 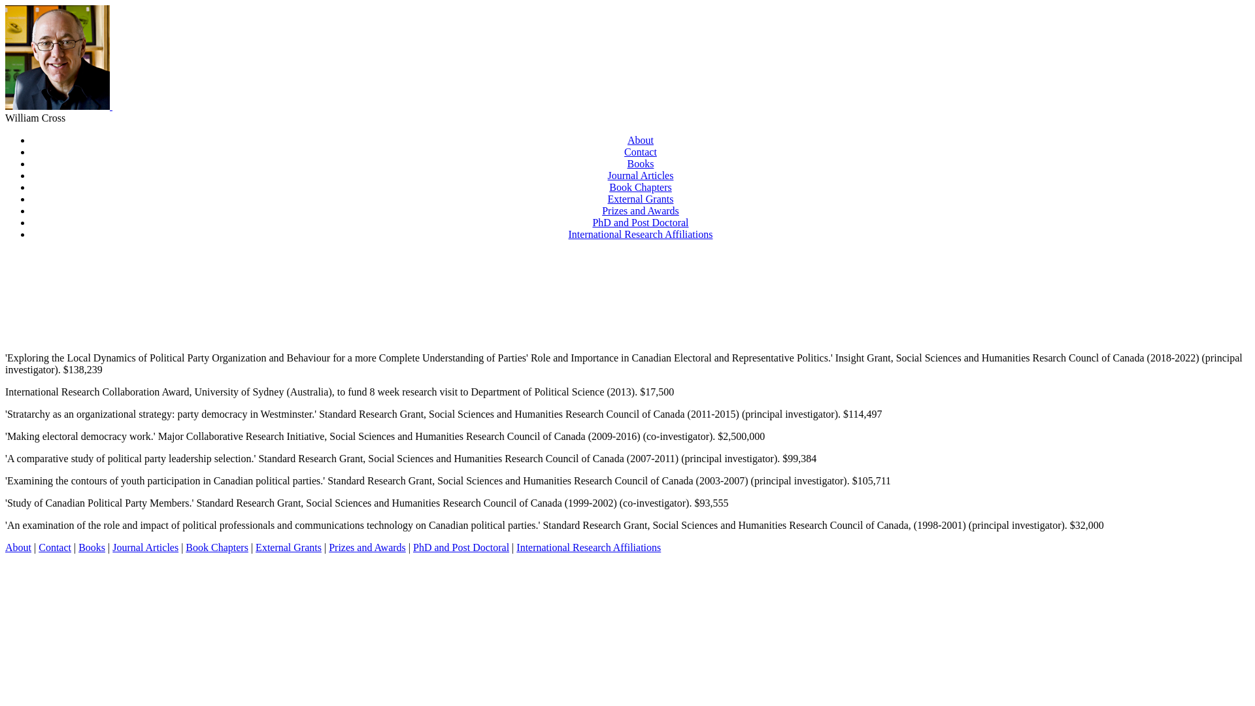 I want to click on  , so click(x=59, y=106).